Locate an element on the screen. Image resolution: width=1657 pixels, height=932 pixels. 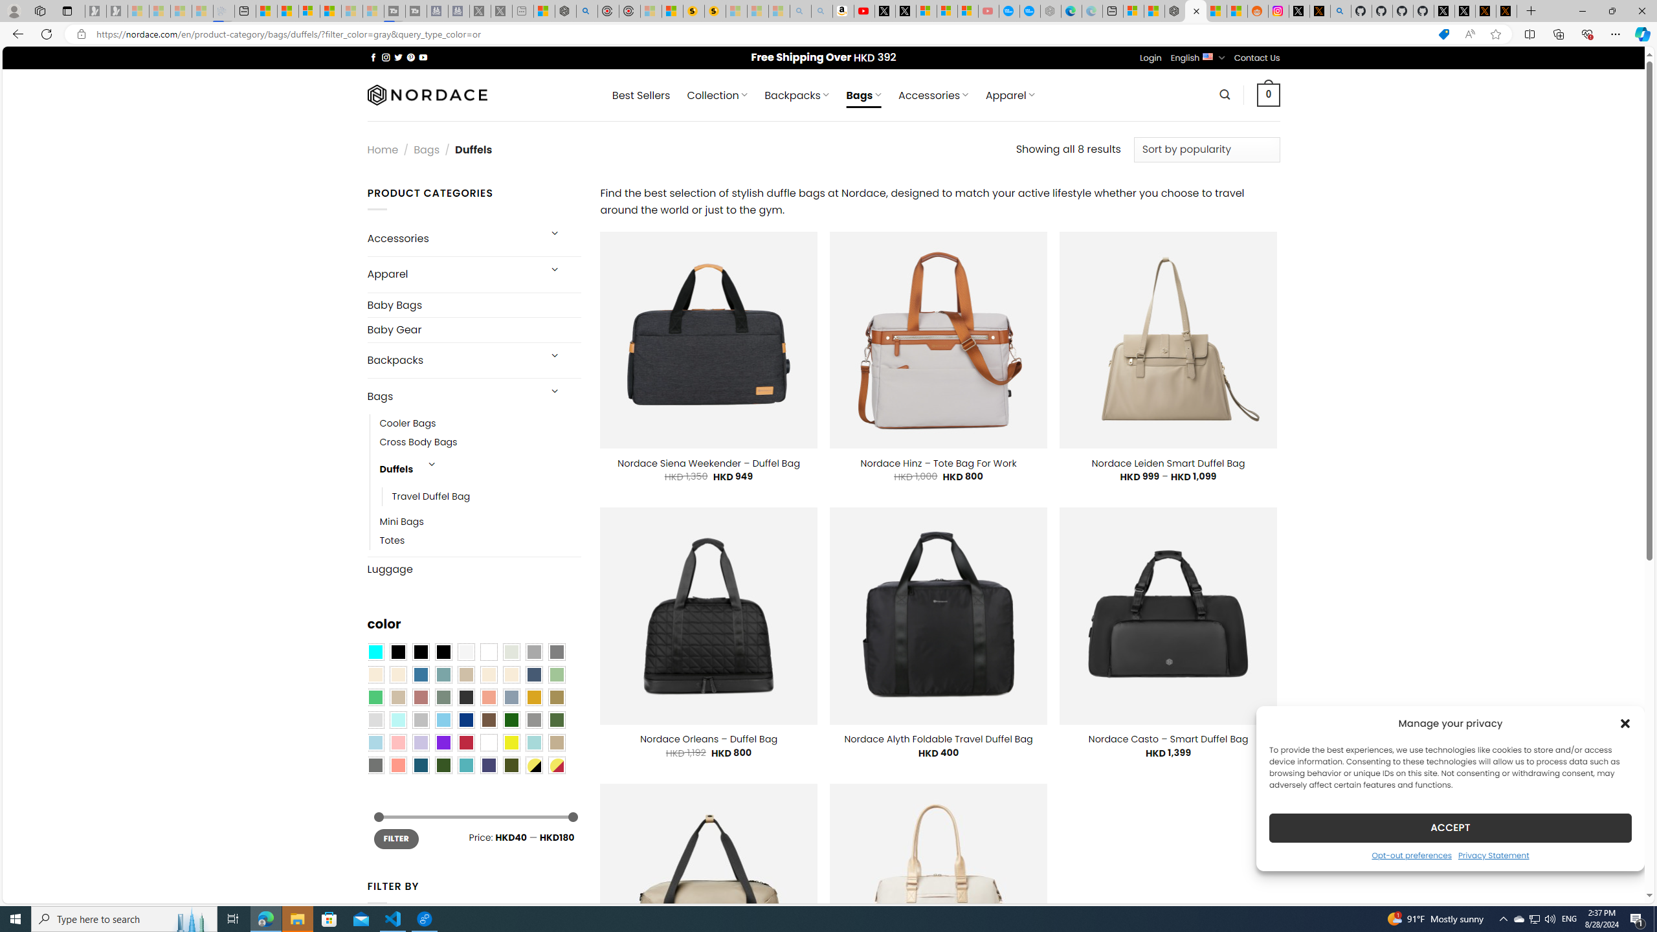
Silver is located at coordinates (421, 720).